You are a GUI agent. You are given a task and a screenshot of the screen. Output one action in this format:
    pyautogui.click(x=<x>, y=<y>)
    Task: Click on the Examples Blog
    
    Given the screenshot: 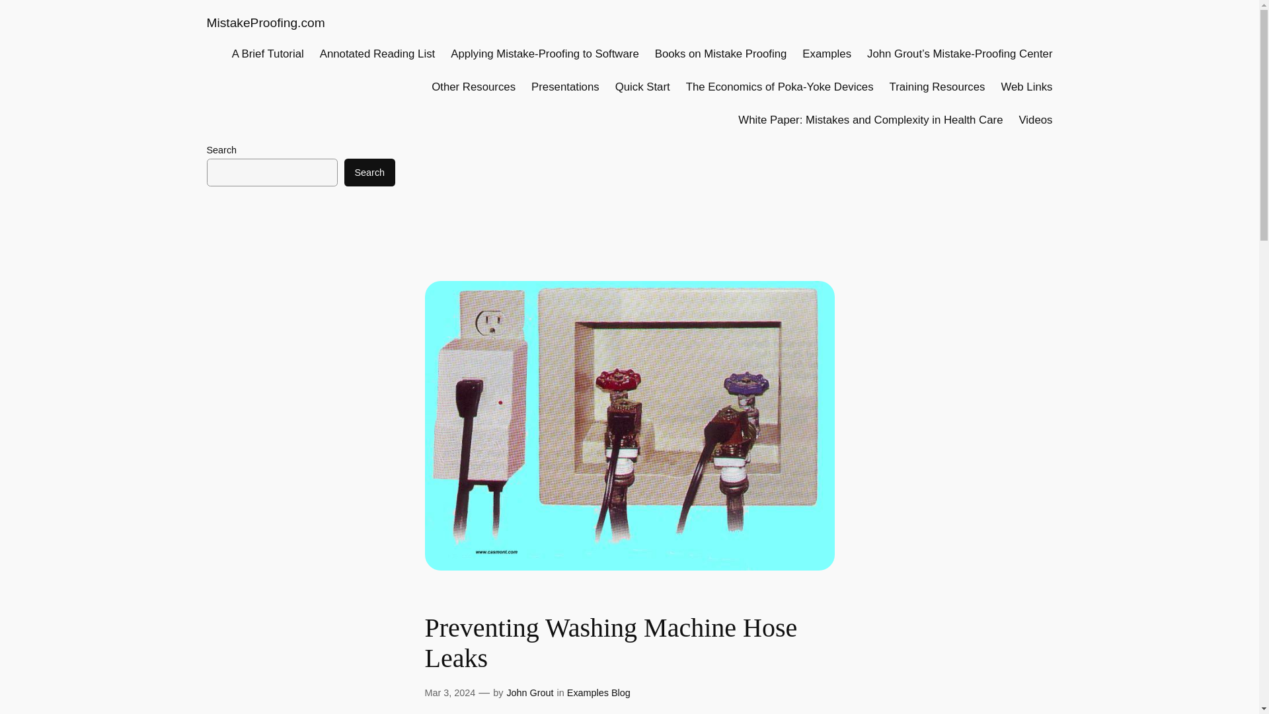 What is the action you would take?
    pyautogui.click(x=599, y=693)
    